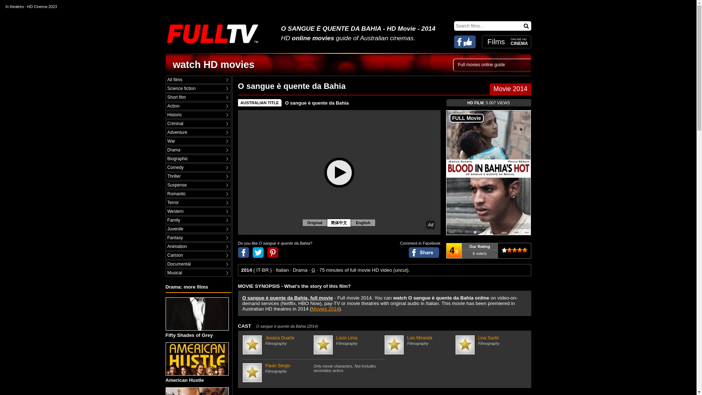 The height and width of the screenshot is (395, 702). What do you see at coordinates (198, 124) in the screenshot?
I see `Criminal` at bounding box center [198, 124].